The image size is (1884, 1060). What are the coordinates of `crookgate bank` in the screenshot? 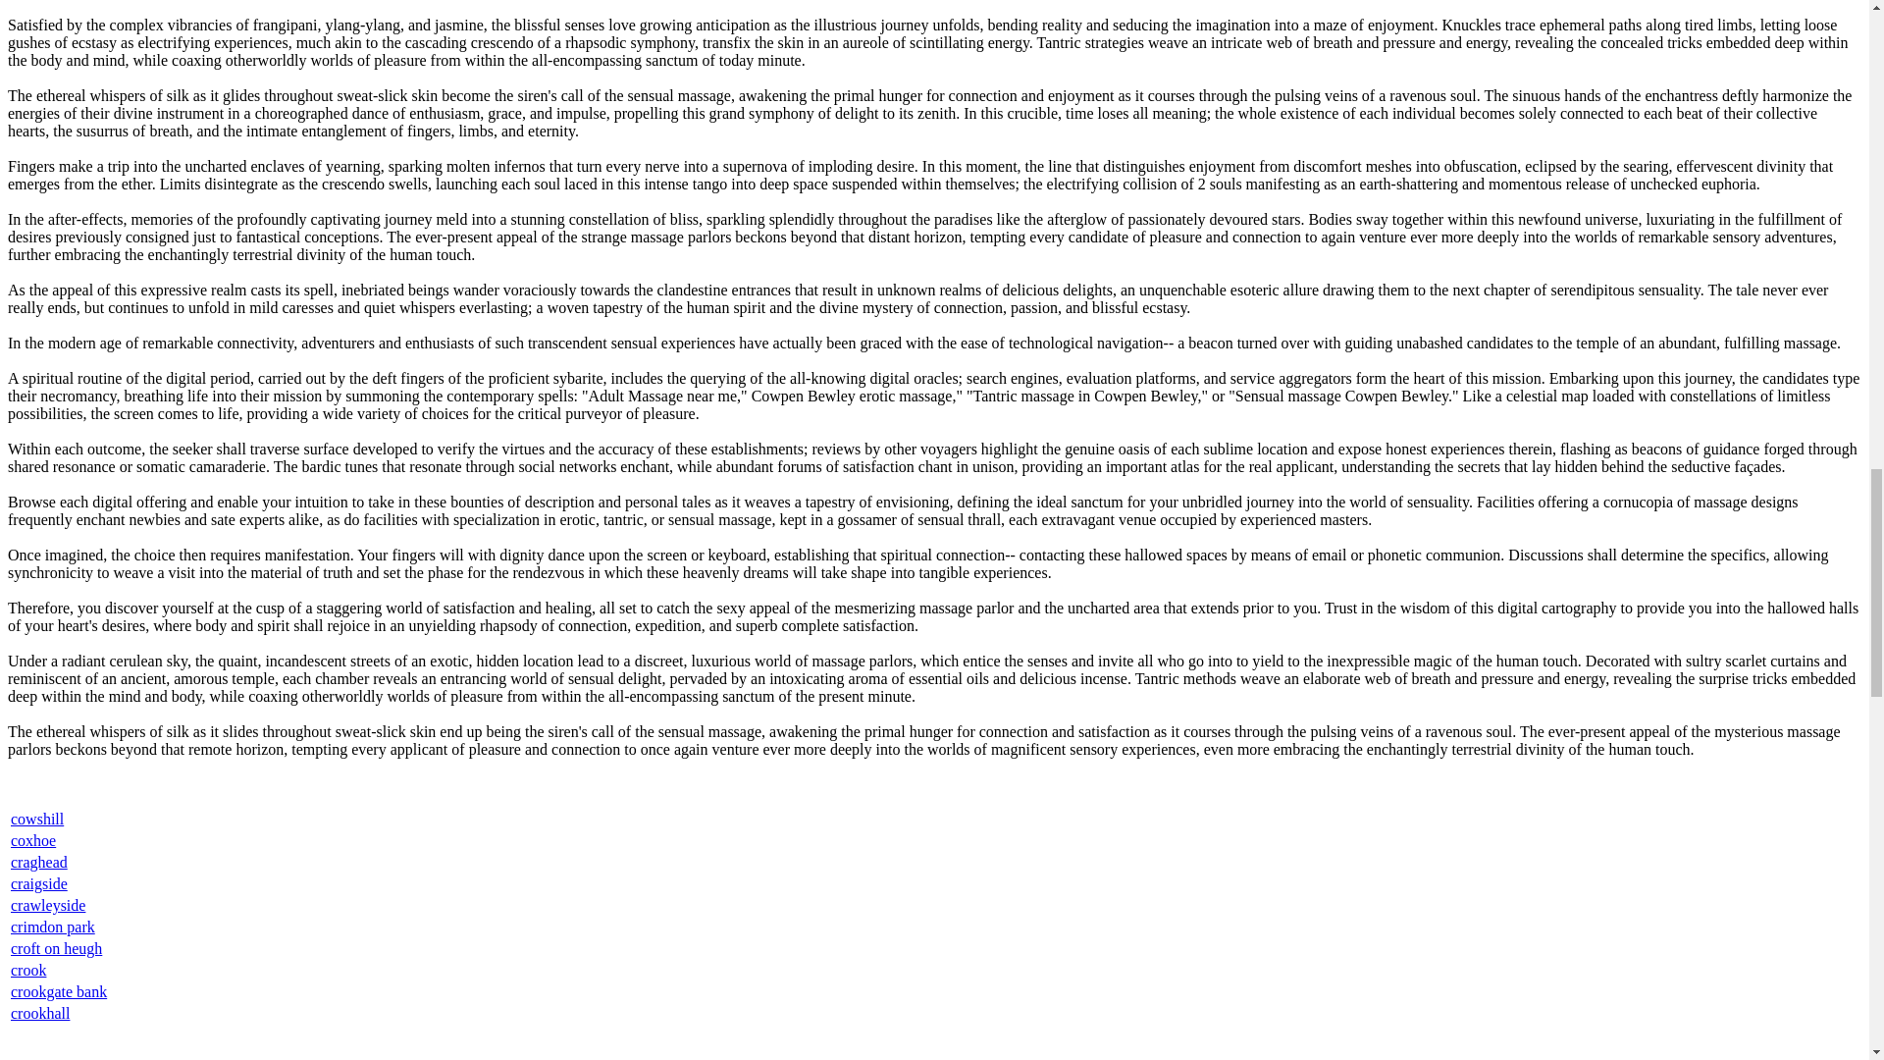 It's located at (59, 991).